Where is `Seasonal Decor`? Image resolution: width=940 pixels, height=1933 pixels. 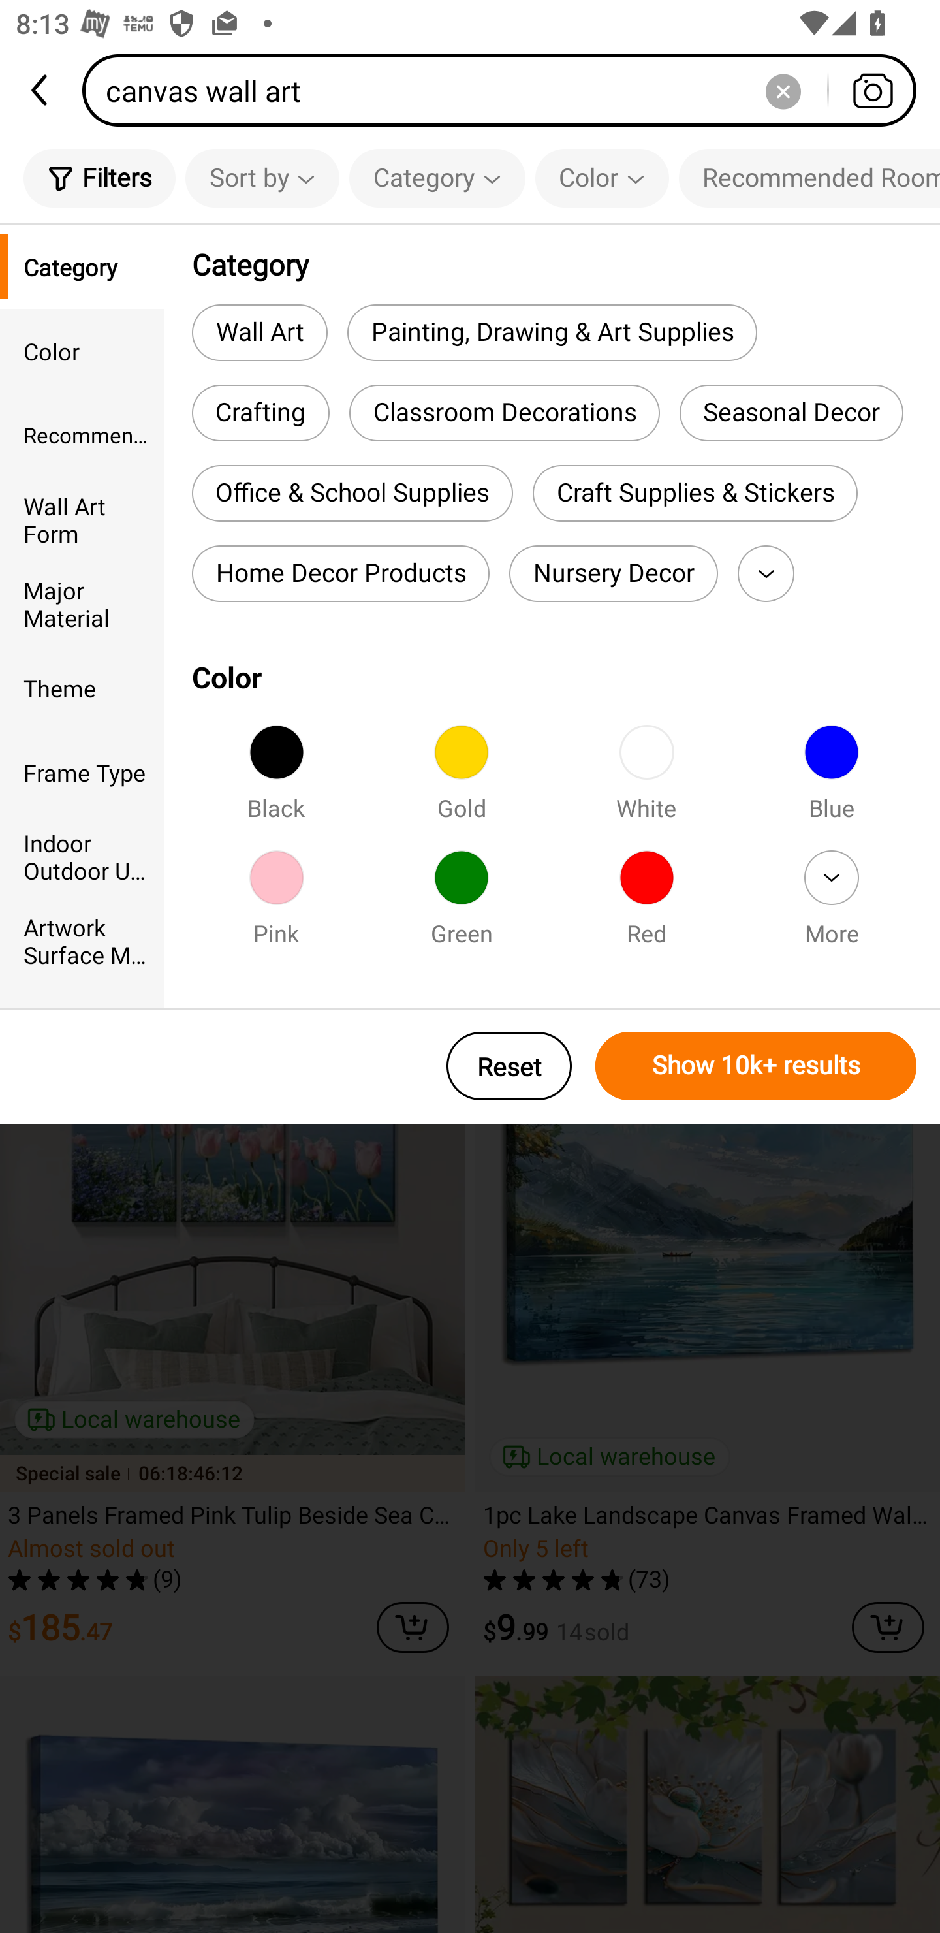
Seasonal Decor is located at coordinates (791, 413).